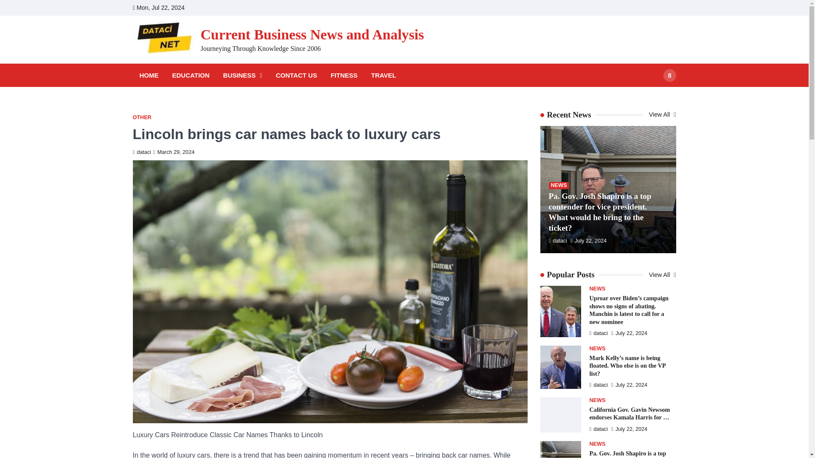 Image resolution: width=815 pixels, height=458 pixels. What do you see at coordinates (646, 8) in the screenshot?
I see `Privacy Policy` at bounding box center [646, 8].